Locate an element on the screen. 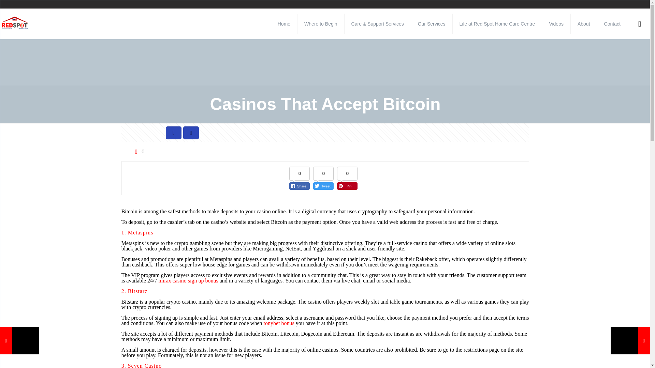  Our Services is located at coordinates (432, 24).